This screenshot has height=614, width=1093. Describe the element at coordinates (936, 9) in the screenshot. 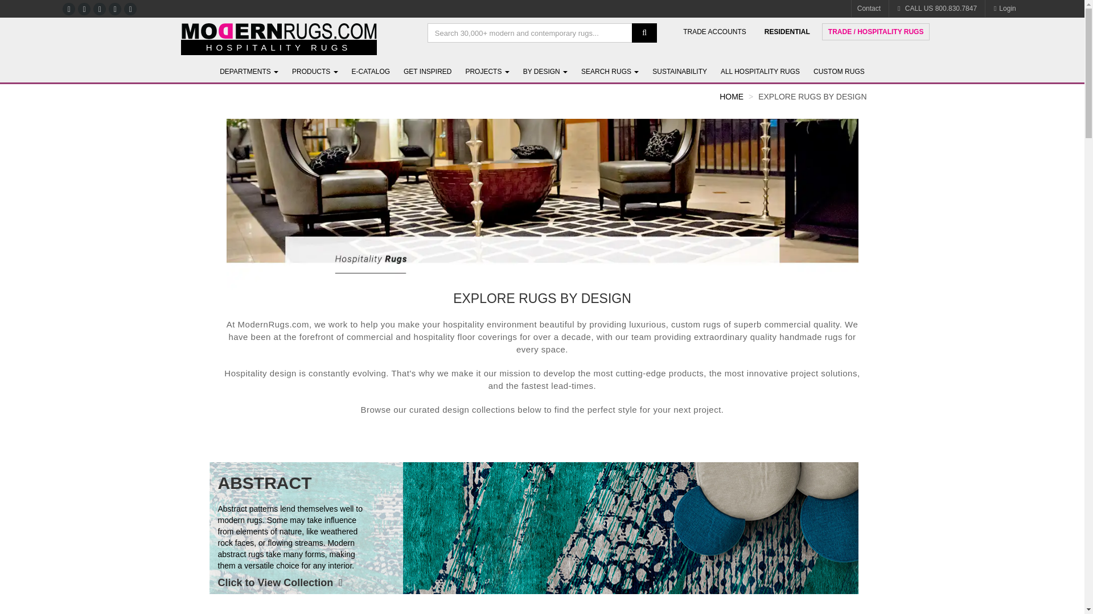

I see `CALL US 800.830.7847` at that location.